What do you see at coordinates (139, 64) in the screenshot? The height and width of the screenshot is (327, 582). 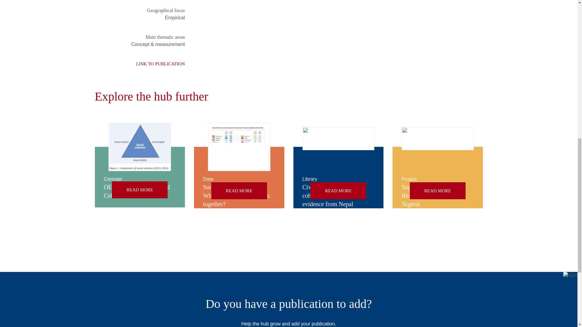 I see `LINK TO PUBLICATION` at bounding box center [139, 64].